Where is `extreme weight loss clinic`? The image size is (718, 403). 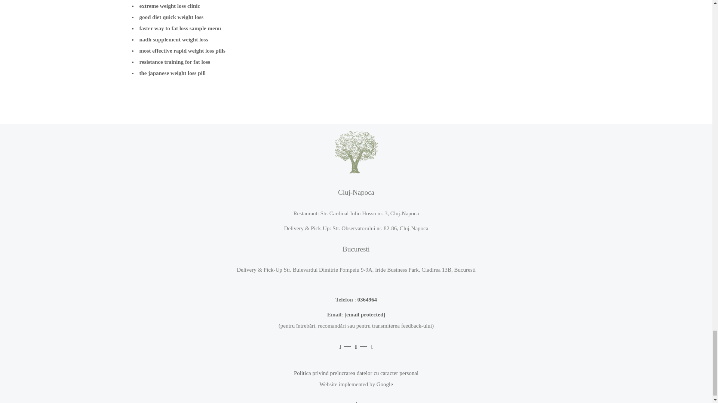 extreme weight loss clinic is located at coordinates (170, 6).